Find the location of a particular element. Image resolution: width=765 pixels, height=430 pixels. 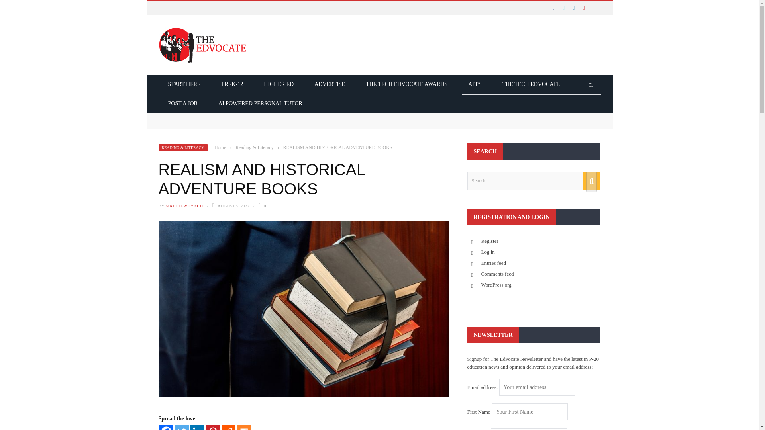

Linkedin is located at coordinates (197, 428).